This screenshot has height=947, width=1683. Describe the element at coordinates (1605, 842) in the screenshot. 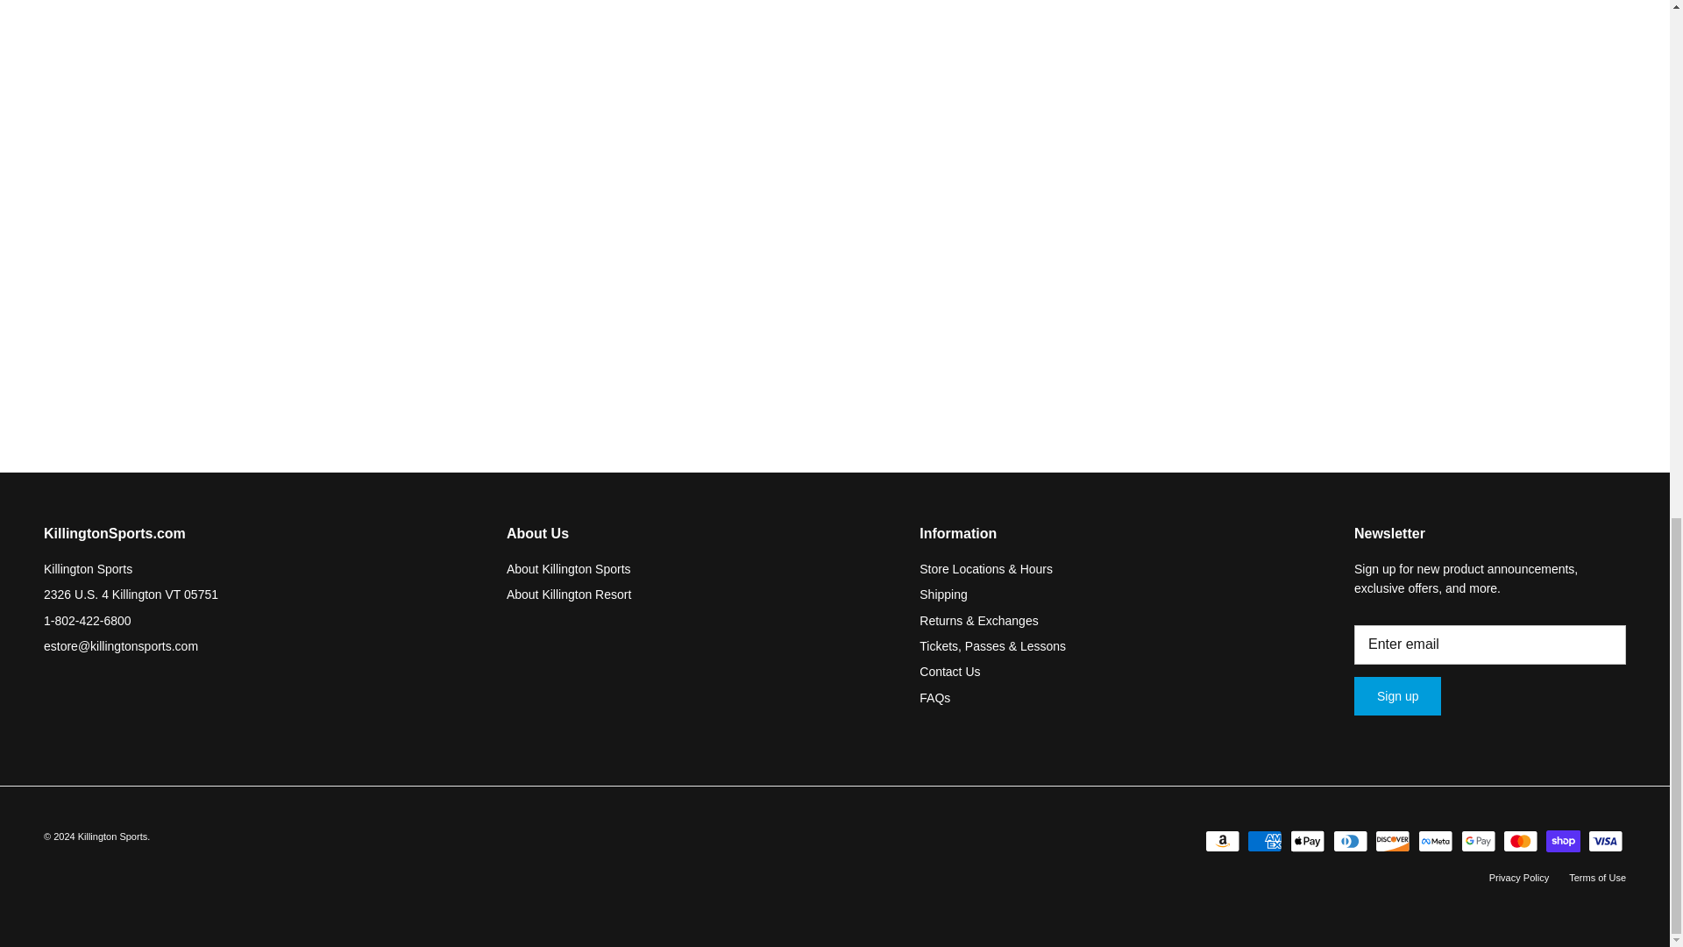

I see `Visa` at that location.